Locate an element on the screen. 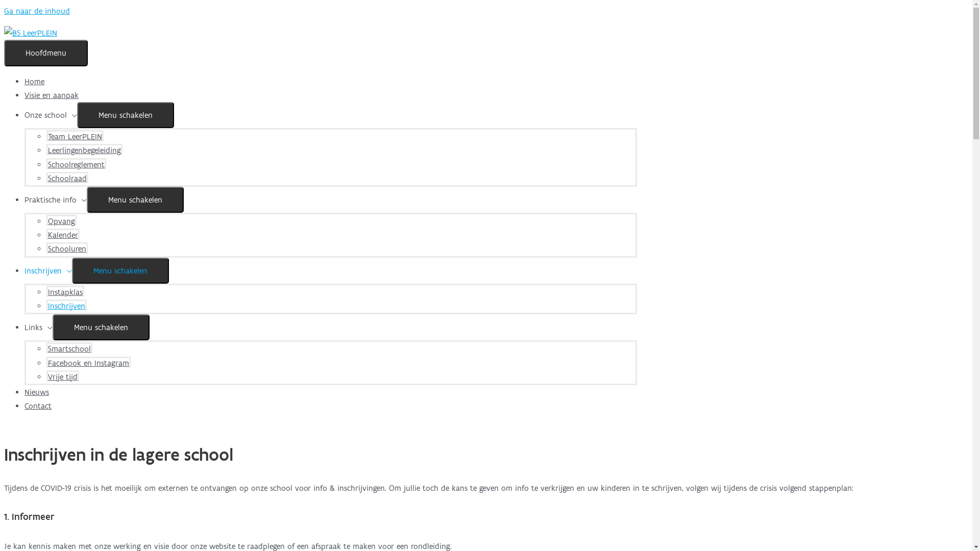  Menu schakelen is located at coordinates (101, 328).